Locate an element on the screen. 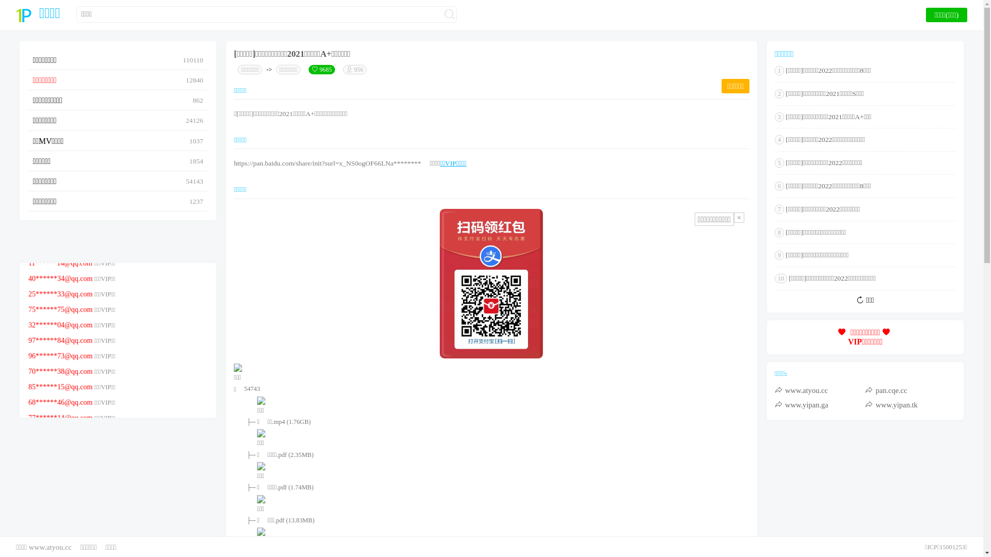 Image resolution: width=991 pixels, height=557 pixels. pan.cqe.cc is located at coordinates (910, 390).